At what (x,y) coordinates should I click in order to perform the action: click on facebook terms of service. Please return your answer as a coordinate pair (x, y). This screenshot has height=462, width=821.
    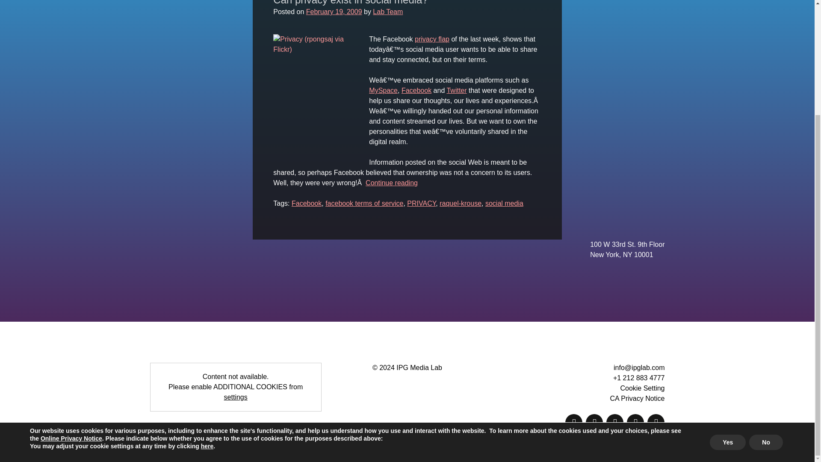
    Looking at the image, I should click on (364, 203).